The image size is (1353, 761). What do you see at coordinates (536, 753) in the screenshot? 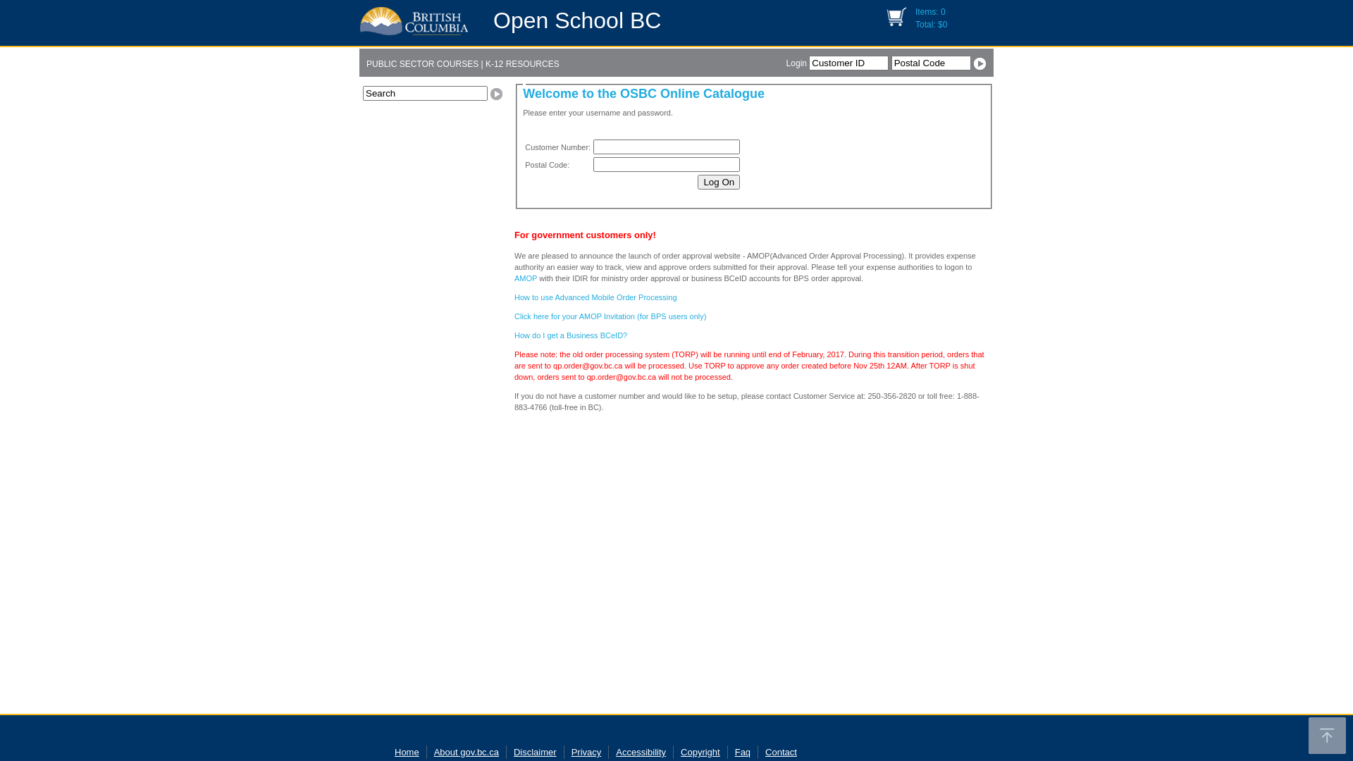
I see `Disclaimer` at bounding box center [536, 753].